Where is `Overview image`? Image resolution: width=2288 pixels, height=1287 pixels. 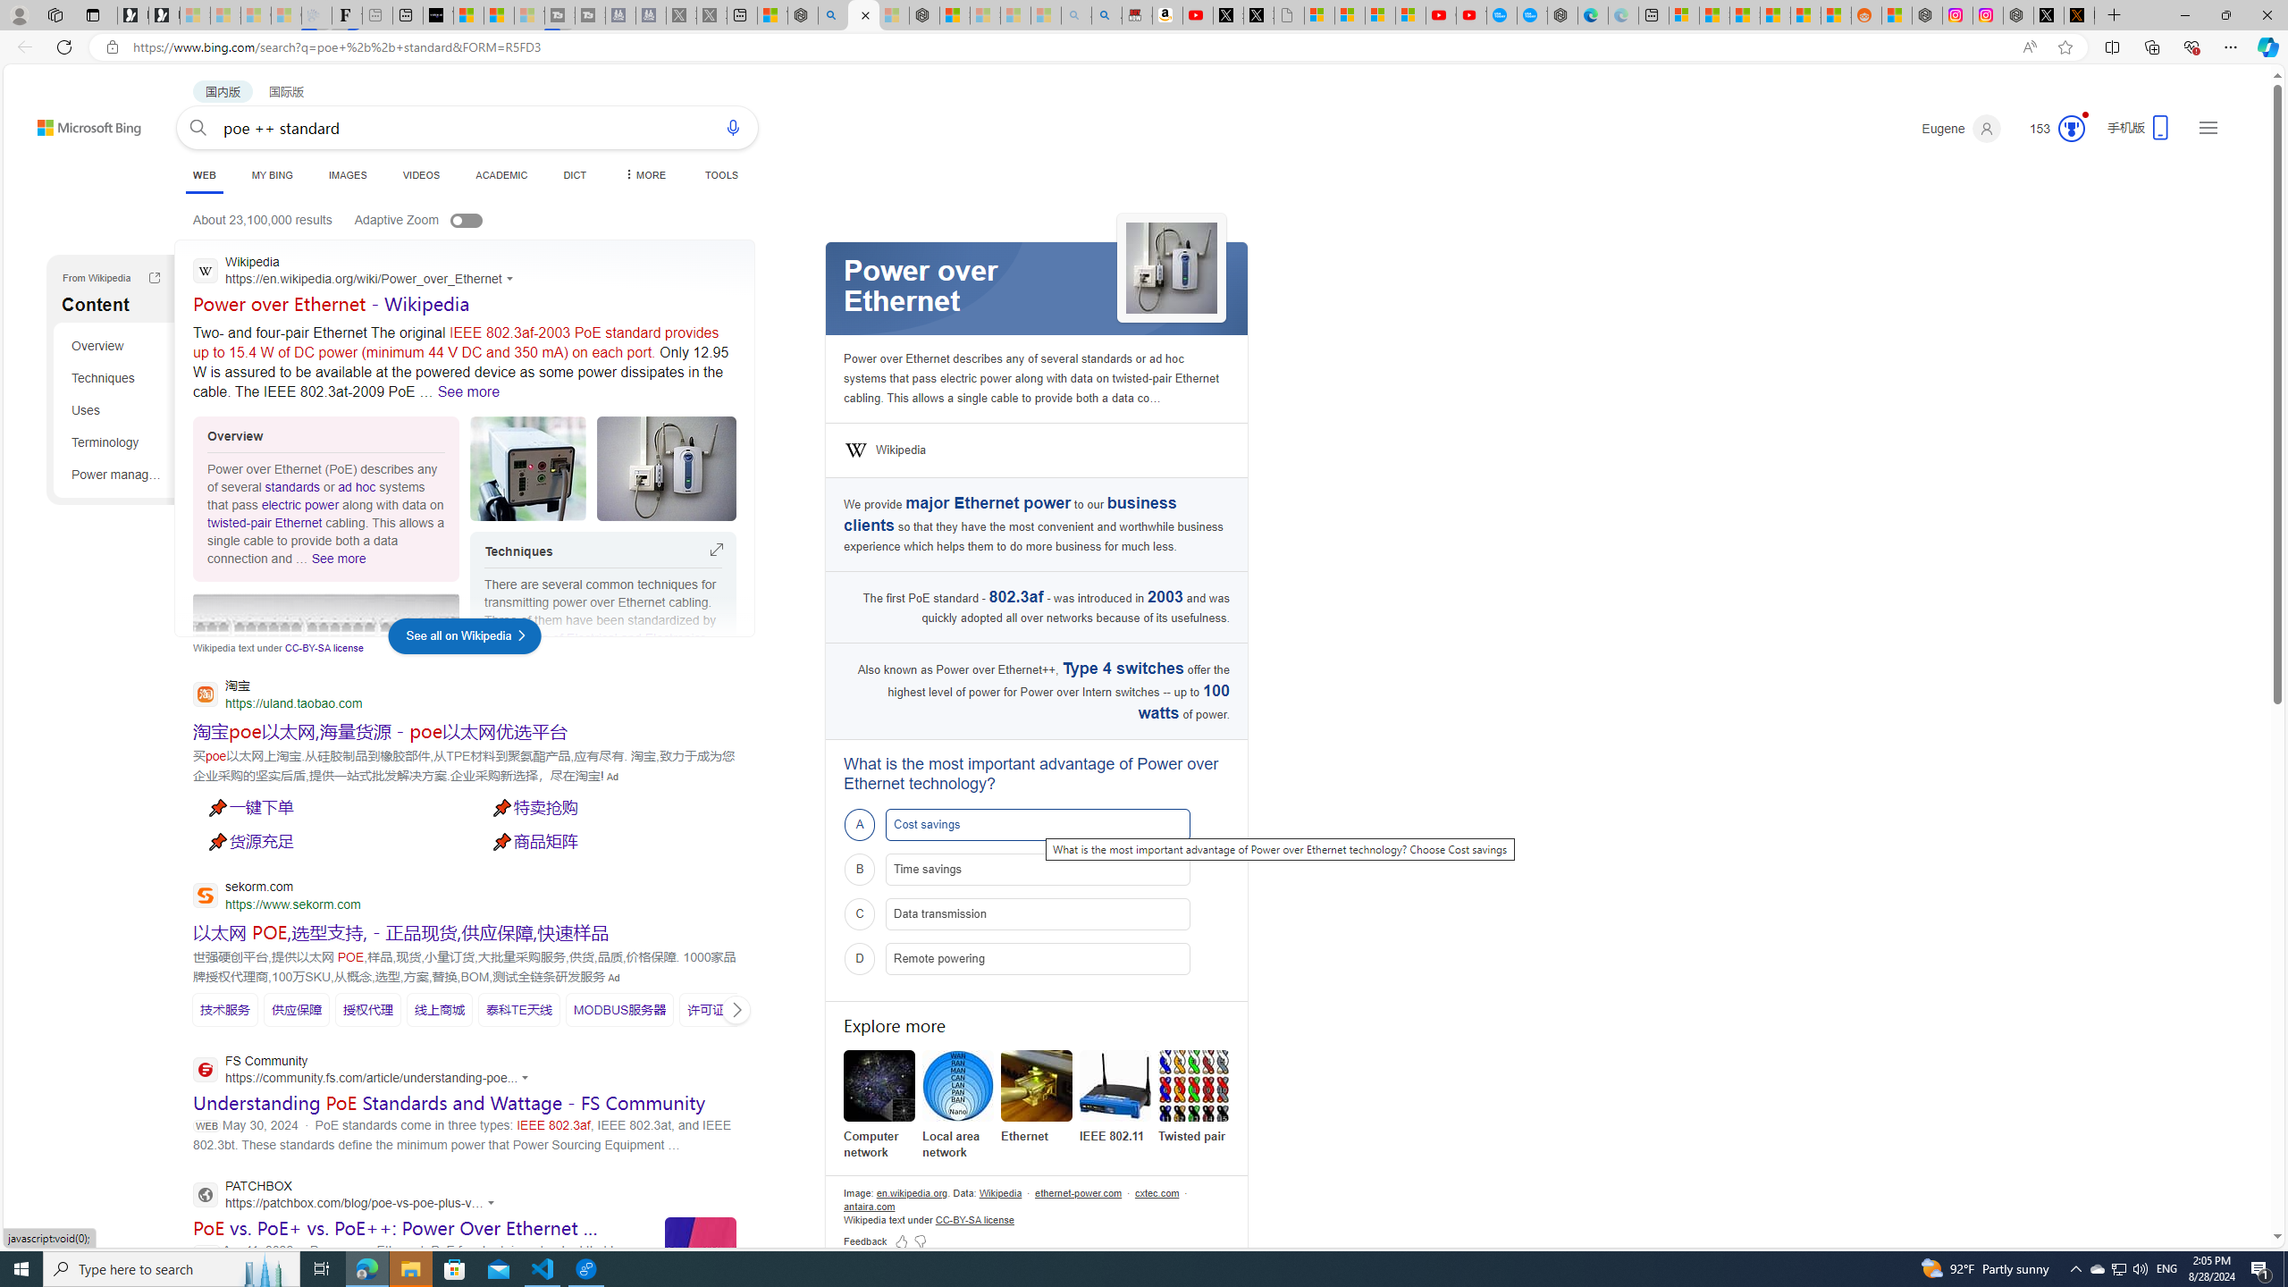 Overview image is located at coordinates (667, 468).